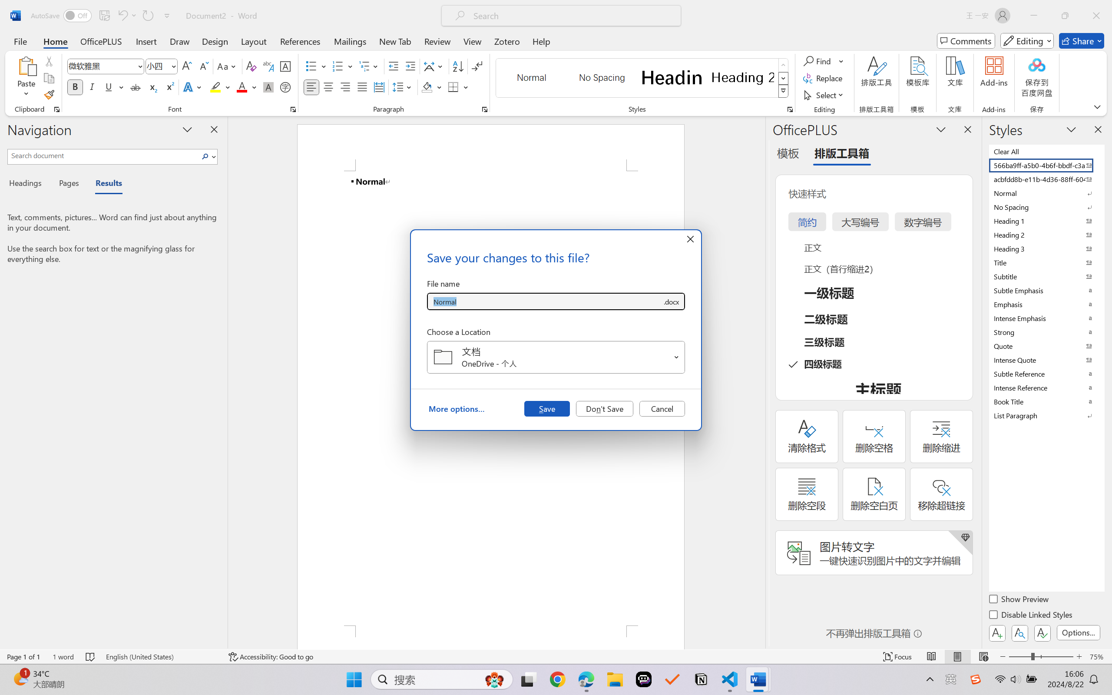 This screenshot has height=695, width=1112. Describe the element at coordinates (790, 109) in the screenshot. I see `Styles...` at that location.